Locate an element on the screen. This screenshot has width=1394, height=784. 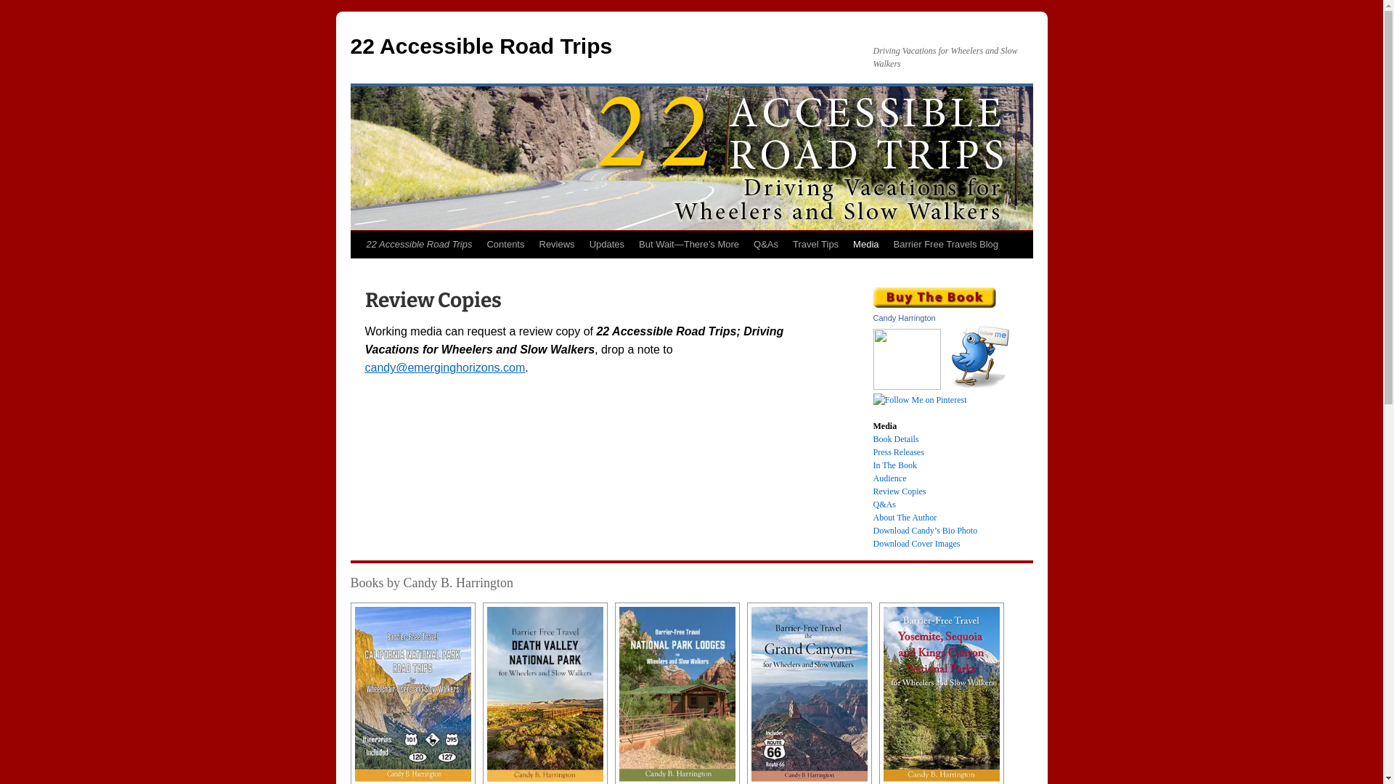
Review Copies is located at coordinates (899, 491).